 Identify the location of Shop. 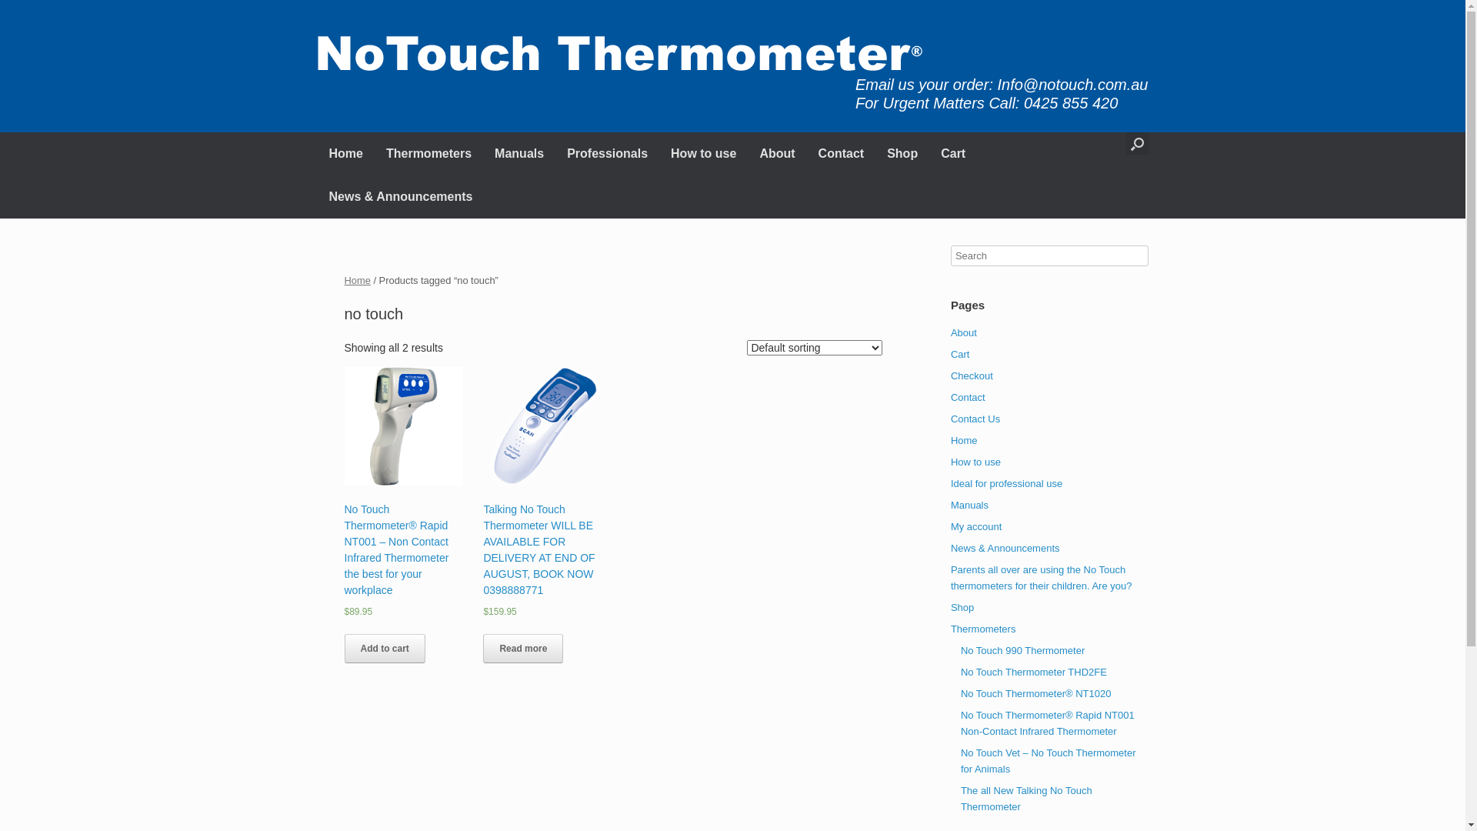
(962, 608).